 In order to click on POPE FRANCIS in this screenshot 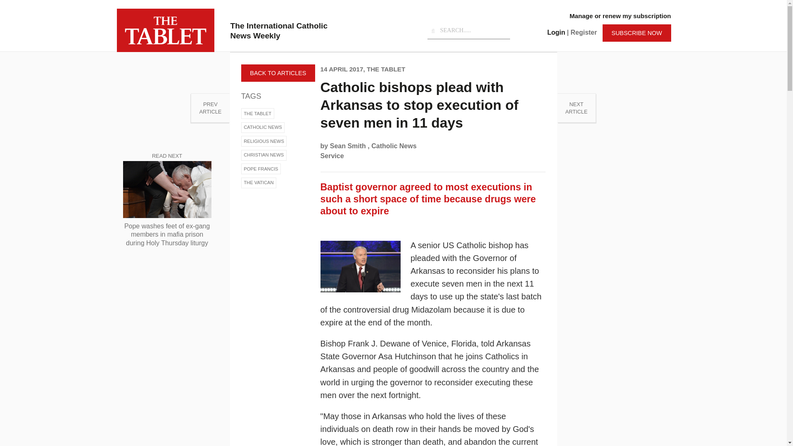, I will do `click(261, 169)`.